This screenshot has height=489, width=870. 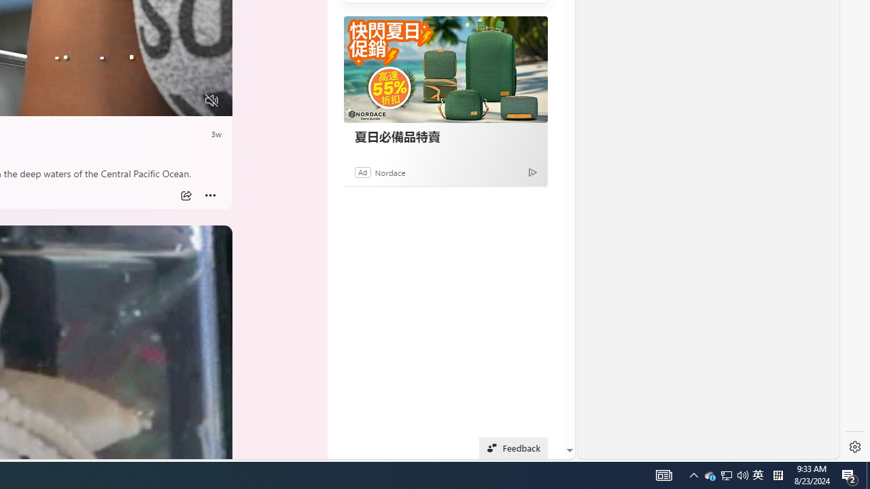 I want to click on Captions, so click(x=158, y=101).